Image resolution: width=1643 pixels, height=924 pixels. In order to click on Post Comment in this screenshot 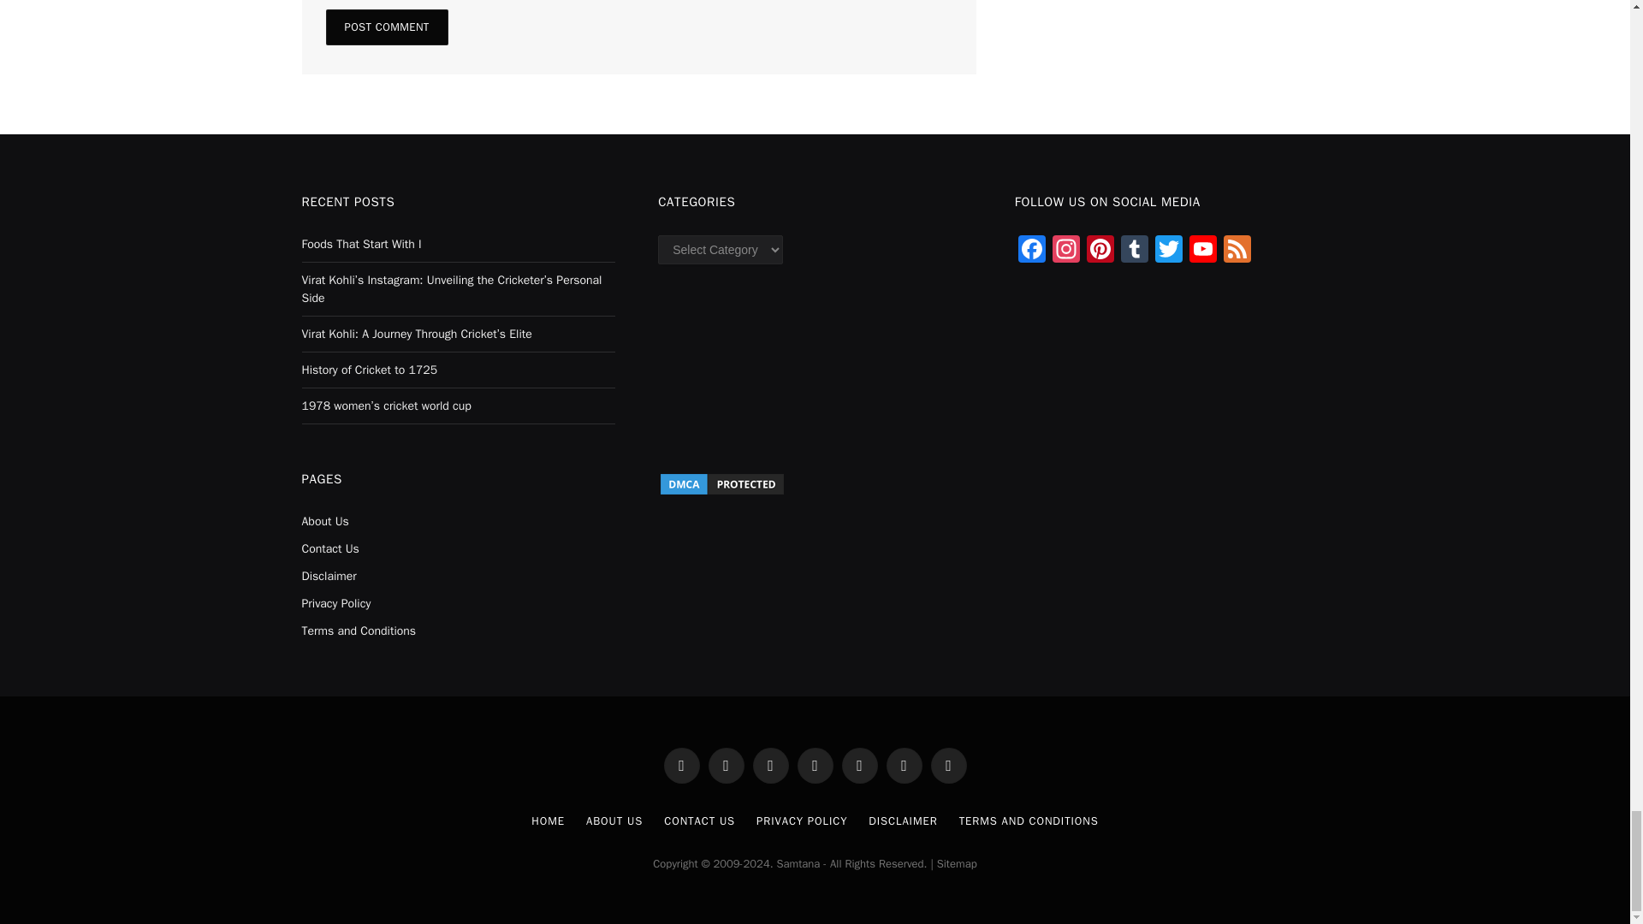, I will do `click(386, 27)`.